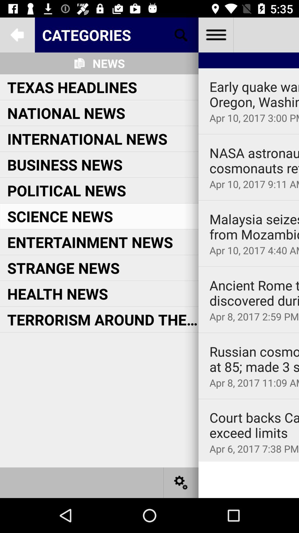  What do you see at coordinates (181, 482) in the screenshot?
I see `open settings` at bounding box center [181, 482].